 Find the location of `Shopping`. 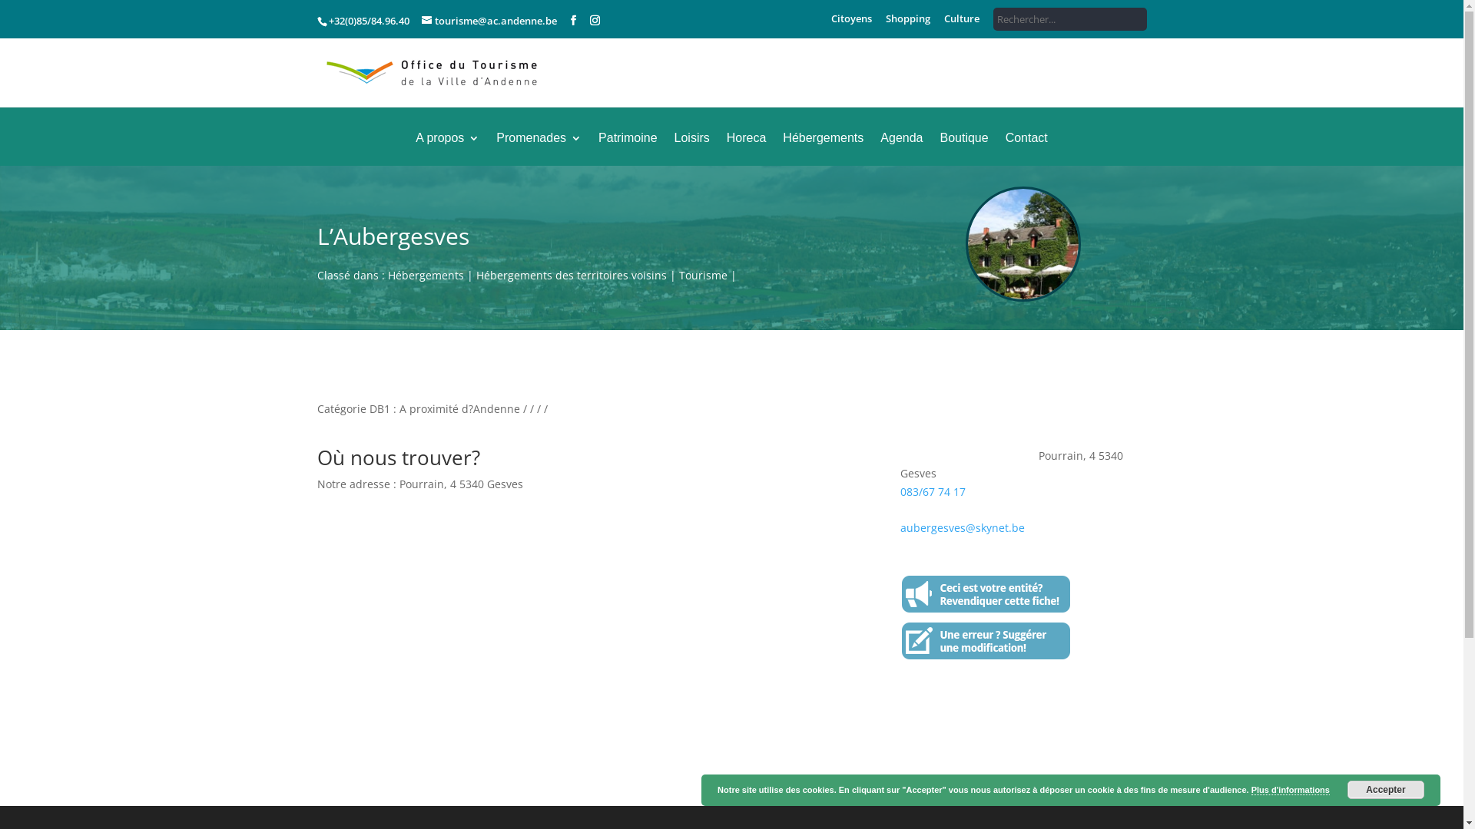

Shopping is located at coordinates (907, 23).